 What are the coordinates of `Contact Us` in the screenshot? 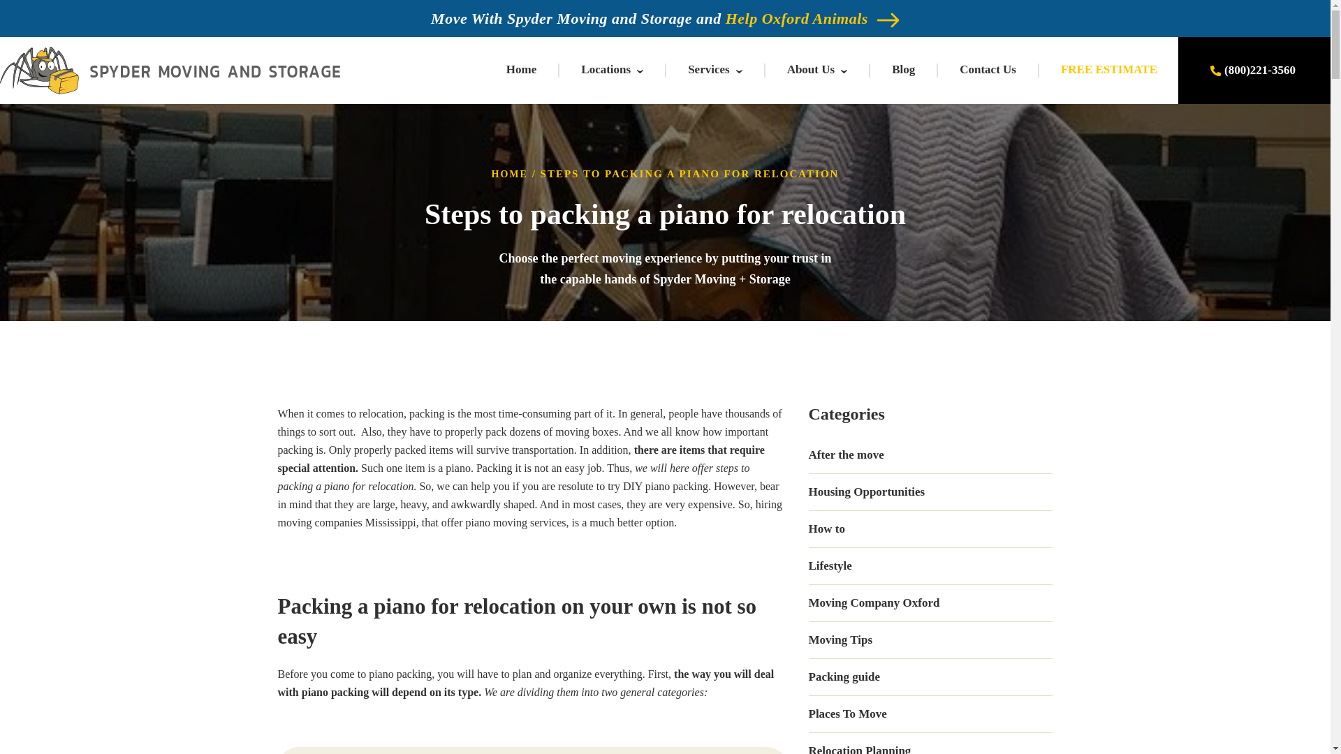 It's located at (988, 69).